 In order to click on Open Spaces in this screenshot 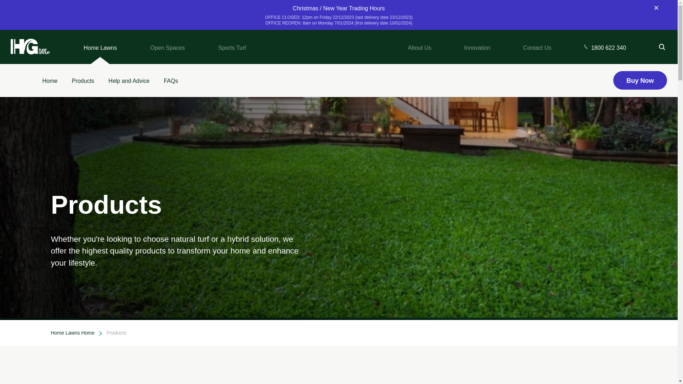, I will do `click(167, 47)`.